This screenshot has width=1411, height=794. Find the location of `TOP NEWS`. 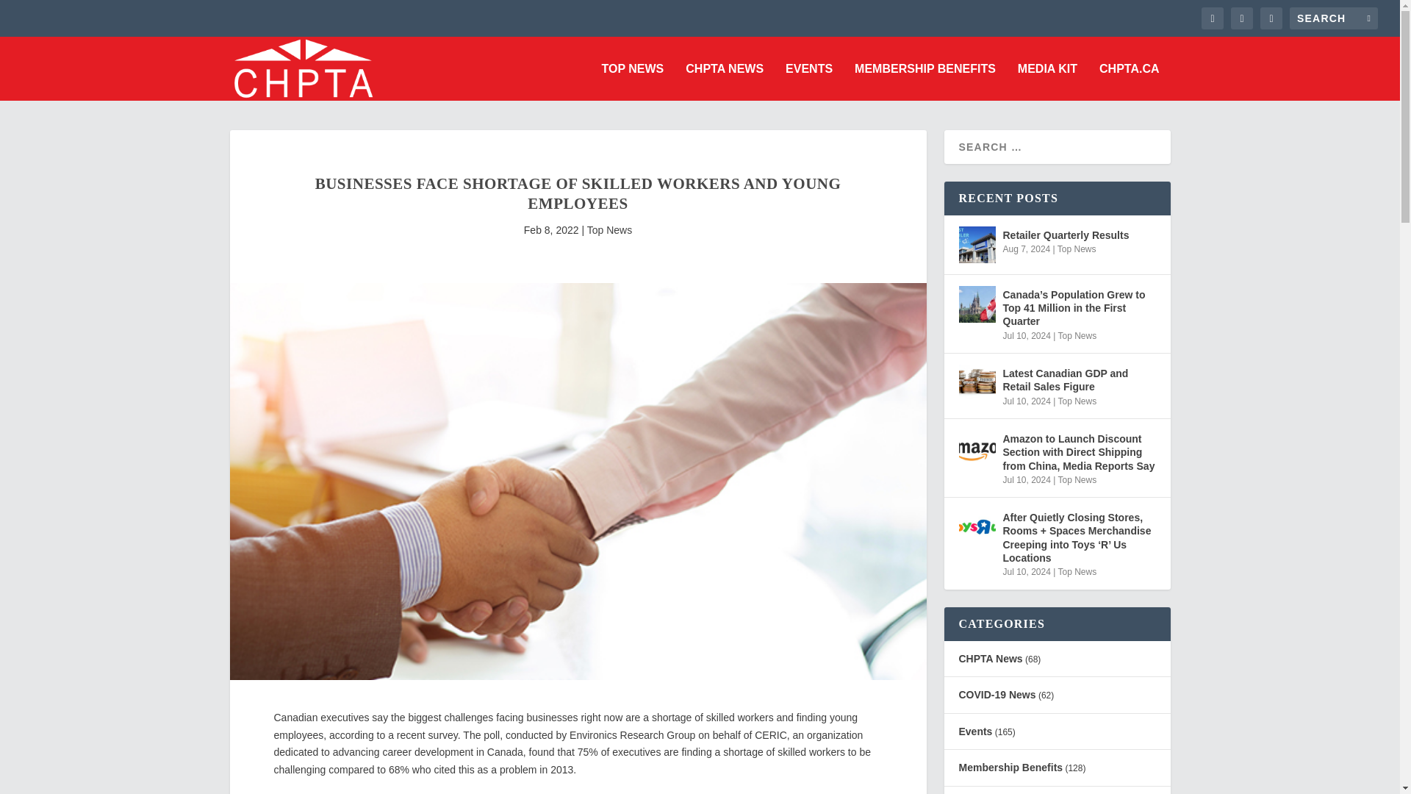

TOP NEWS is located at coordinates (633, 82).